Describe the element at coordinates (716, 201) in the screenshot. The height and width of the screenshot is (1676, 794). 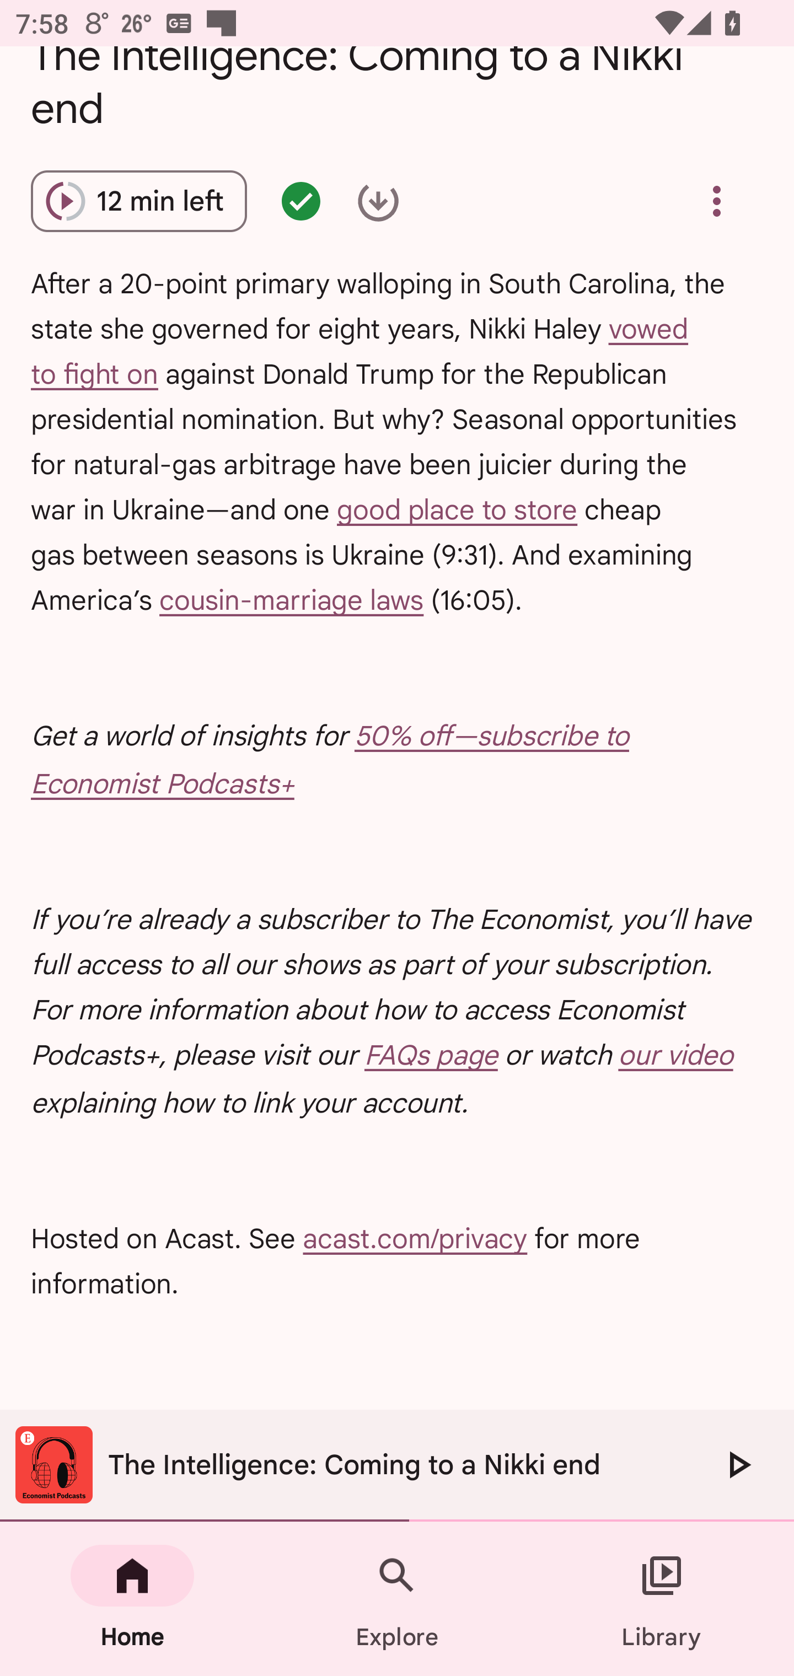
I see `Overflow menu` at that location.